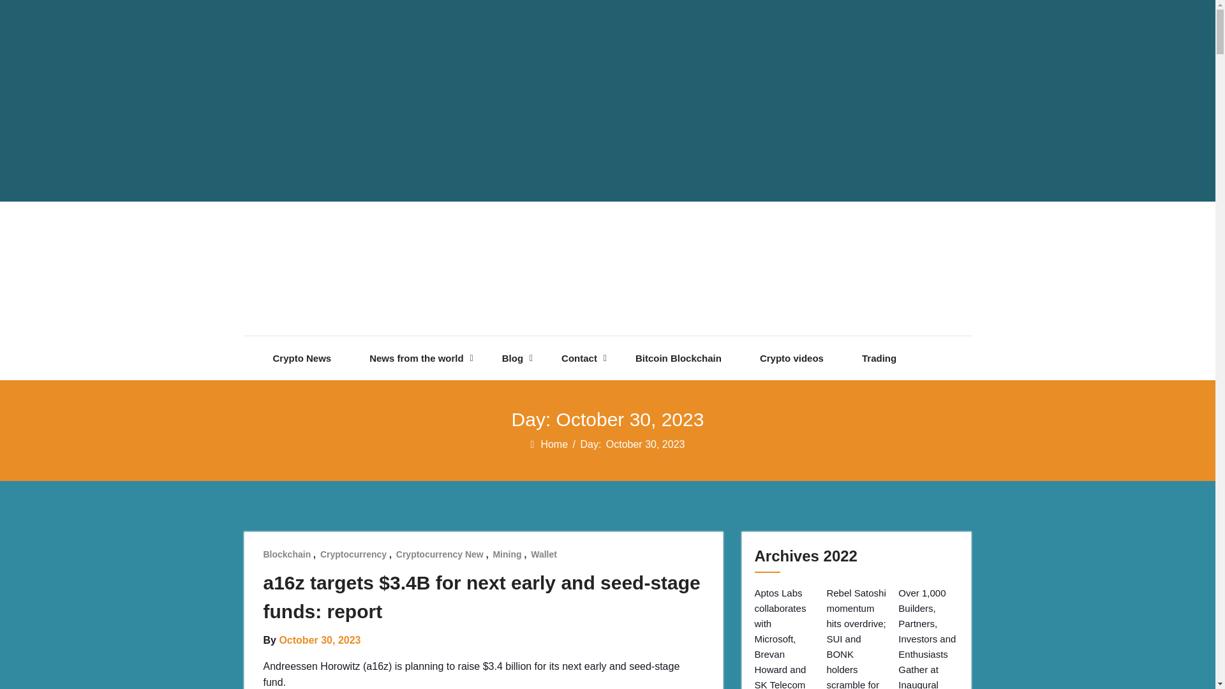 The image size is (1225, 689). Describe the element at coordinates (287, 554) in the screenshot. I see `Blockchain` at that location.